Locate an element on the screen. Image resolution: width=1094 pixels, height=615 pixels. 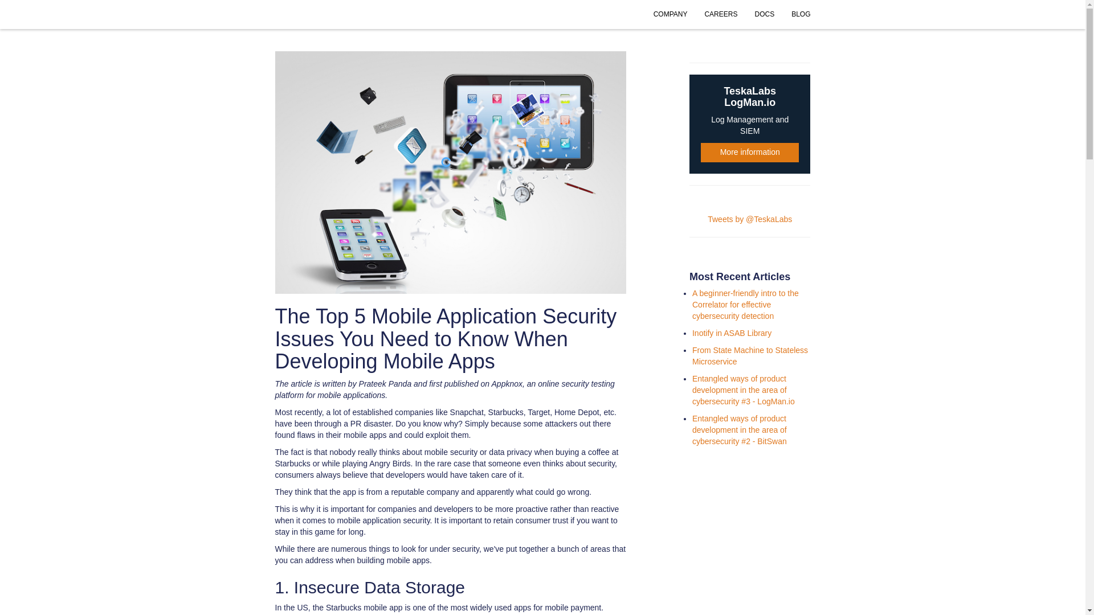
Inotify in ASAB Library is located at coordinates (750, 355).